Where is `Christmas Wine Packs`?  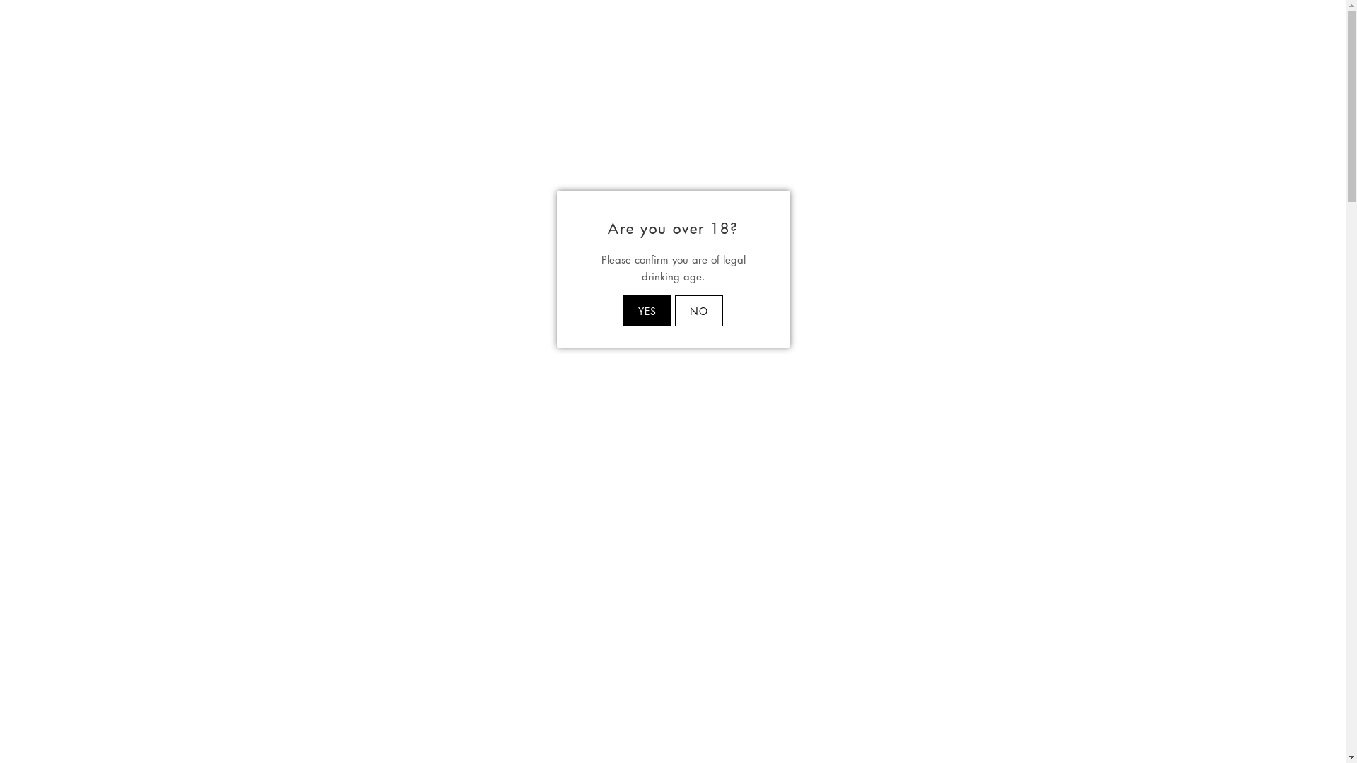 Christmas Wine Packs is located at coordinates (168, 739).